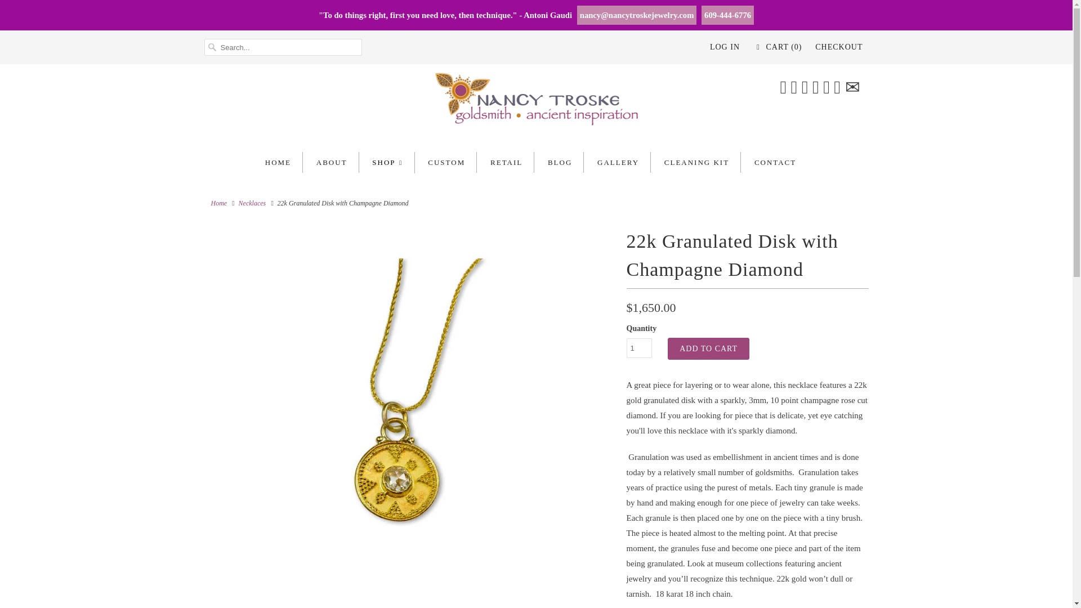  Describe the element at coordinates (727, 15) in the screenshot. I see `609-444-6776` at that location.